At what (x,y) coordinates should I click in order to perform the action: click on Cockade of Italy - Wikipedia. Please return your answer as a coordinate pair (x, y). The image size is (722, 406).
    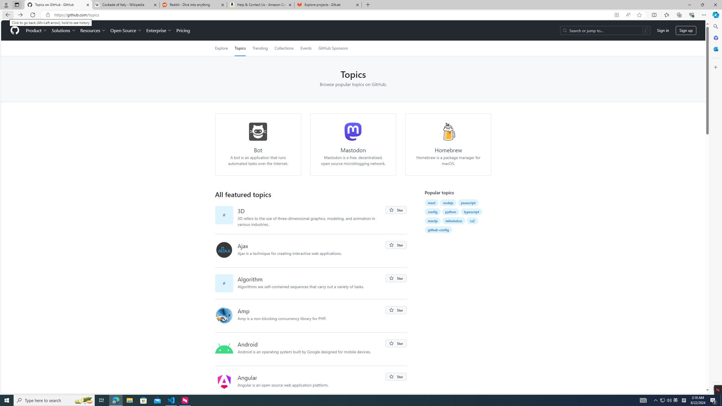
    Looking at the image, I should click on (126, 5).